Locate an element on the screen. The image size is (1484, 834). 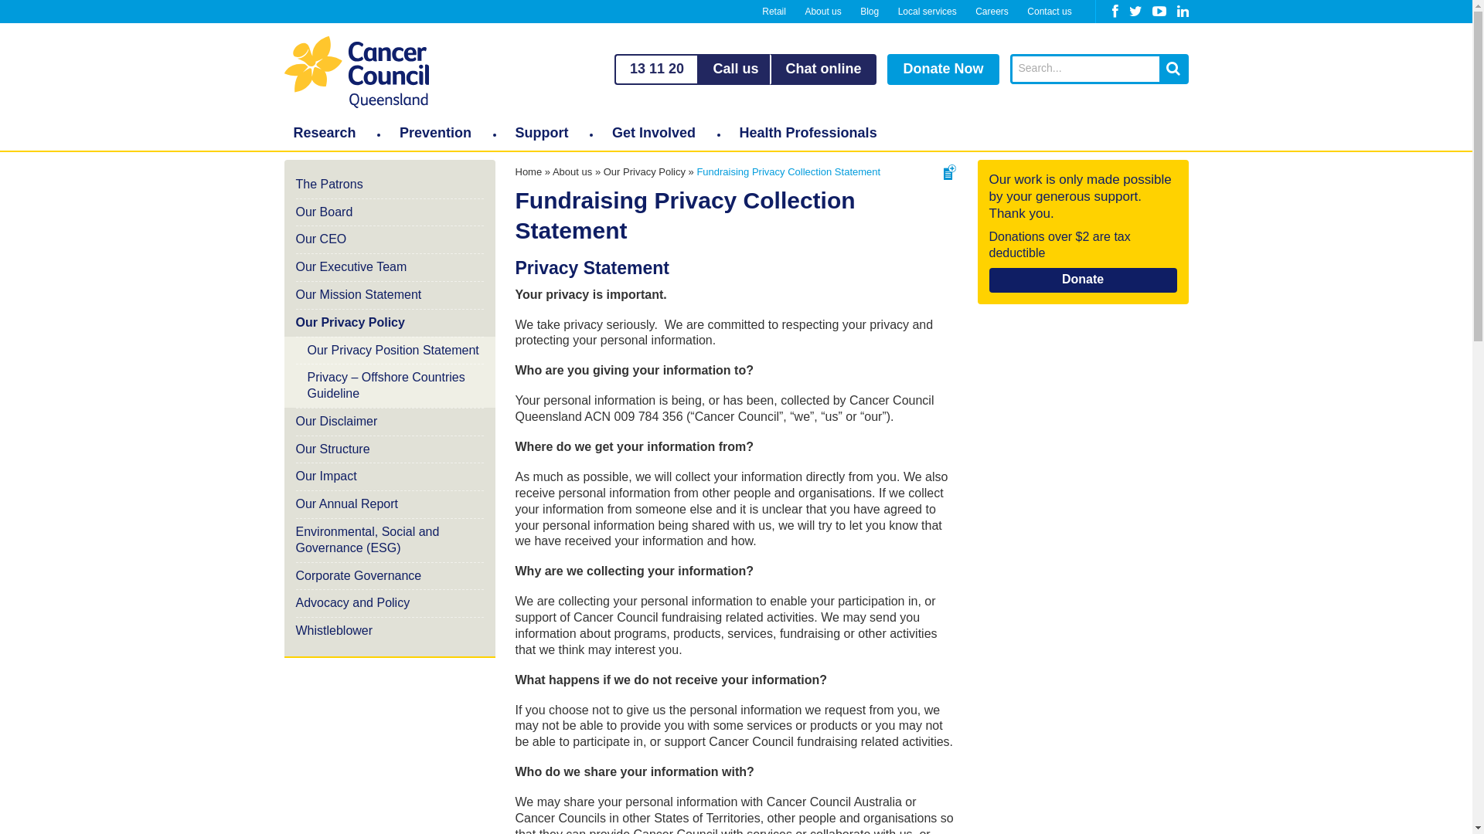
Prevention is located at coordinates (436, 133).